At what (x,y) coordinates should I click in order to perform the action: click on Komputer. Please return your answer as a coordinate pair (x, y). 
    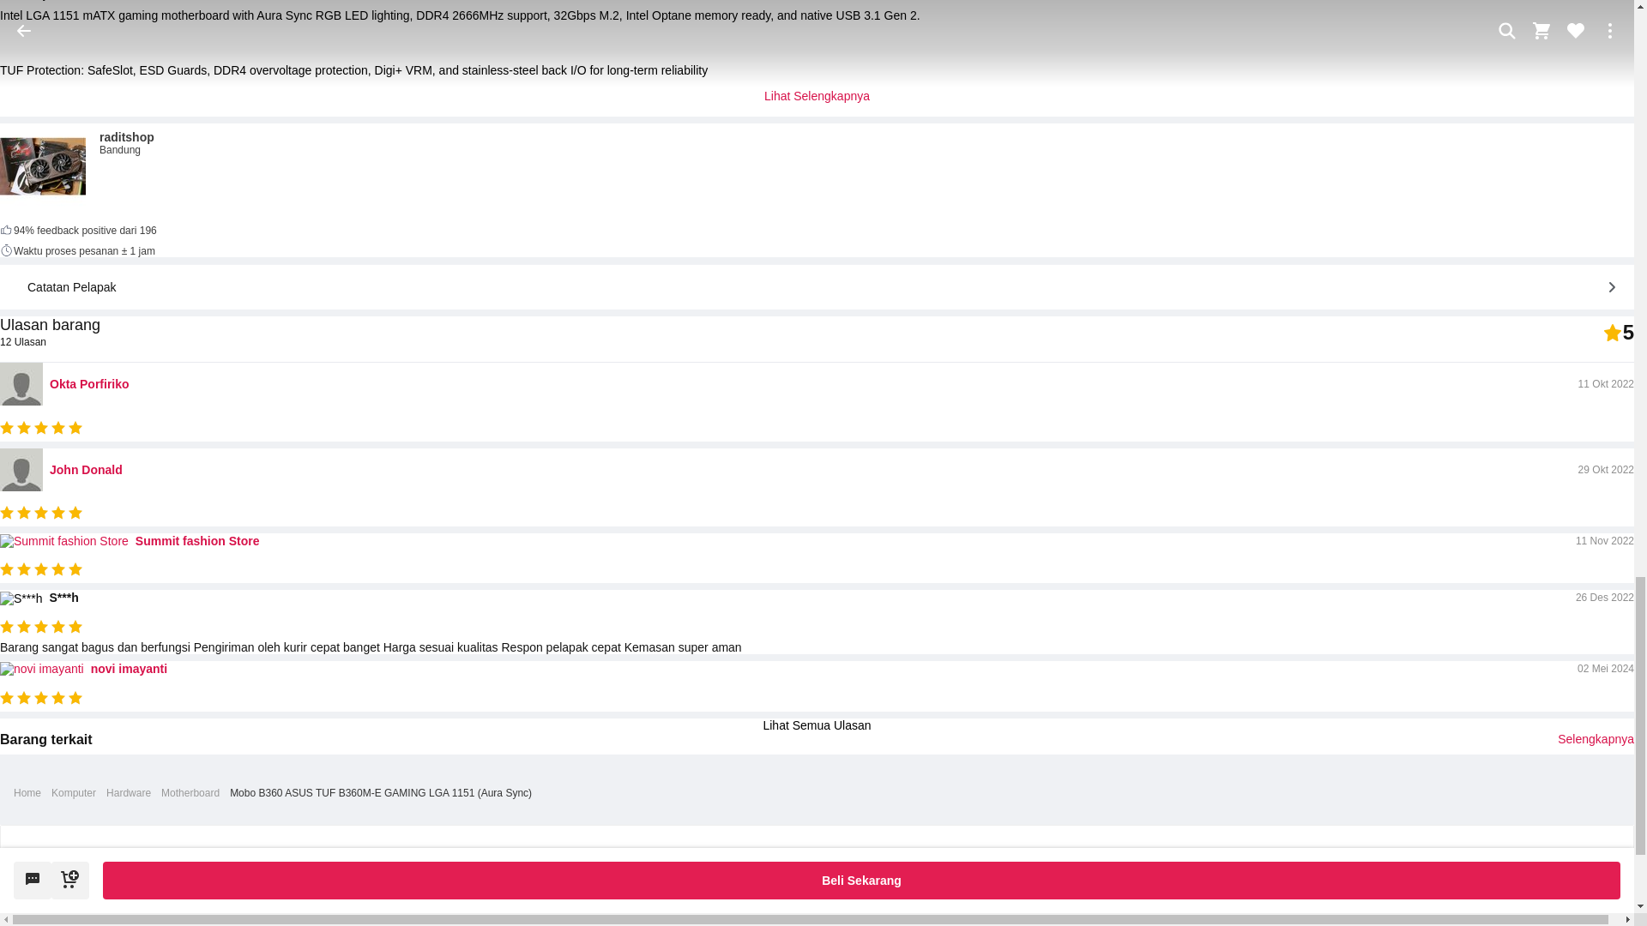
    Looking at the image, I should click on (73, 793).